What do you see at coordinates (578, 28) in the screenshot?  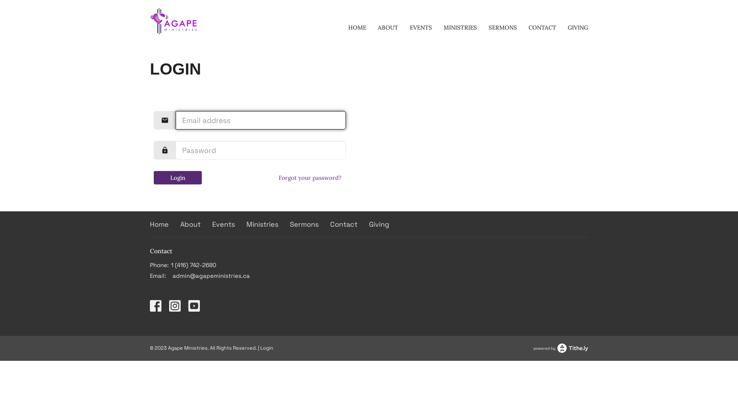 I see `GIVING` at bounding box center [578, 28].